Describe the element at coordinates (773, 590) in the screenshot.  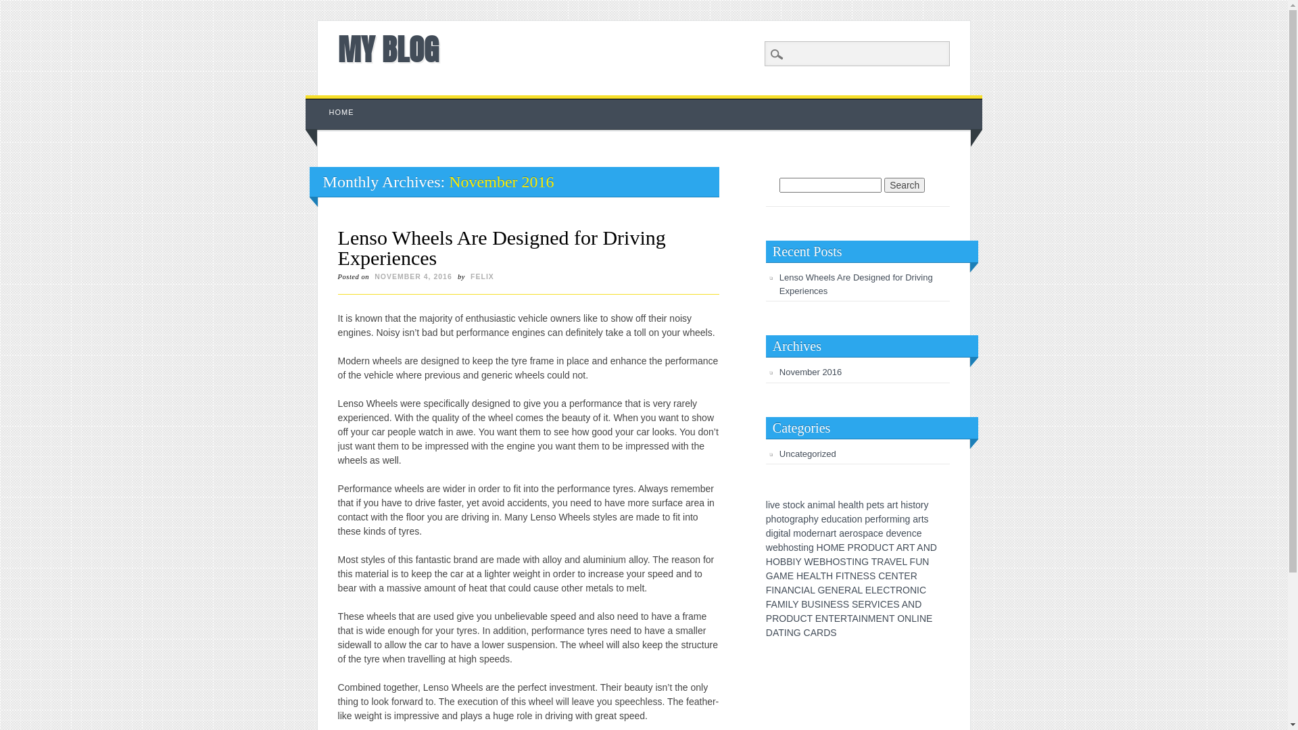
I see `I` at that location.